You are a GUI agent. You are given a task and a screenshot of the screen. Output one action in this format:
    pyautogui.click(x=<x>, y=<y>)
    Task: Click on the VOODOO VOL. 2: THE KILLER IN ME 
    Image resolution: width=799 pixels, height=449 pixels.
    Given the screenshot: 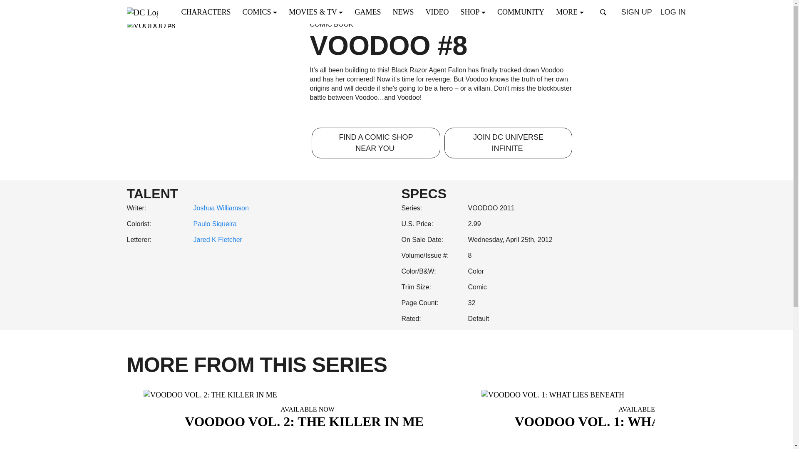 What is the action you would take?
    pyautogui.click(x=307, y=395)
    